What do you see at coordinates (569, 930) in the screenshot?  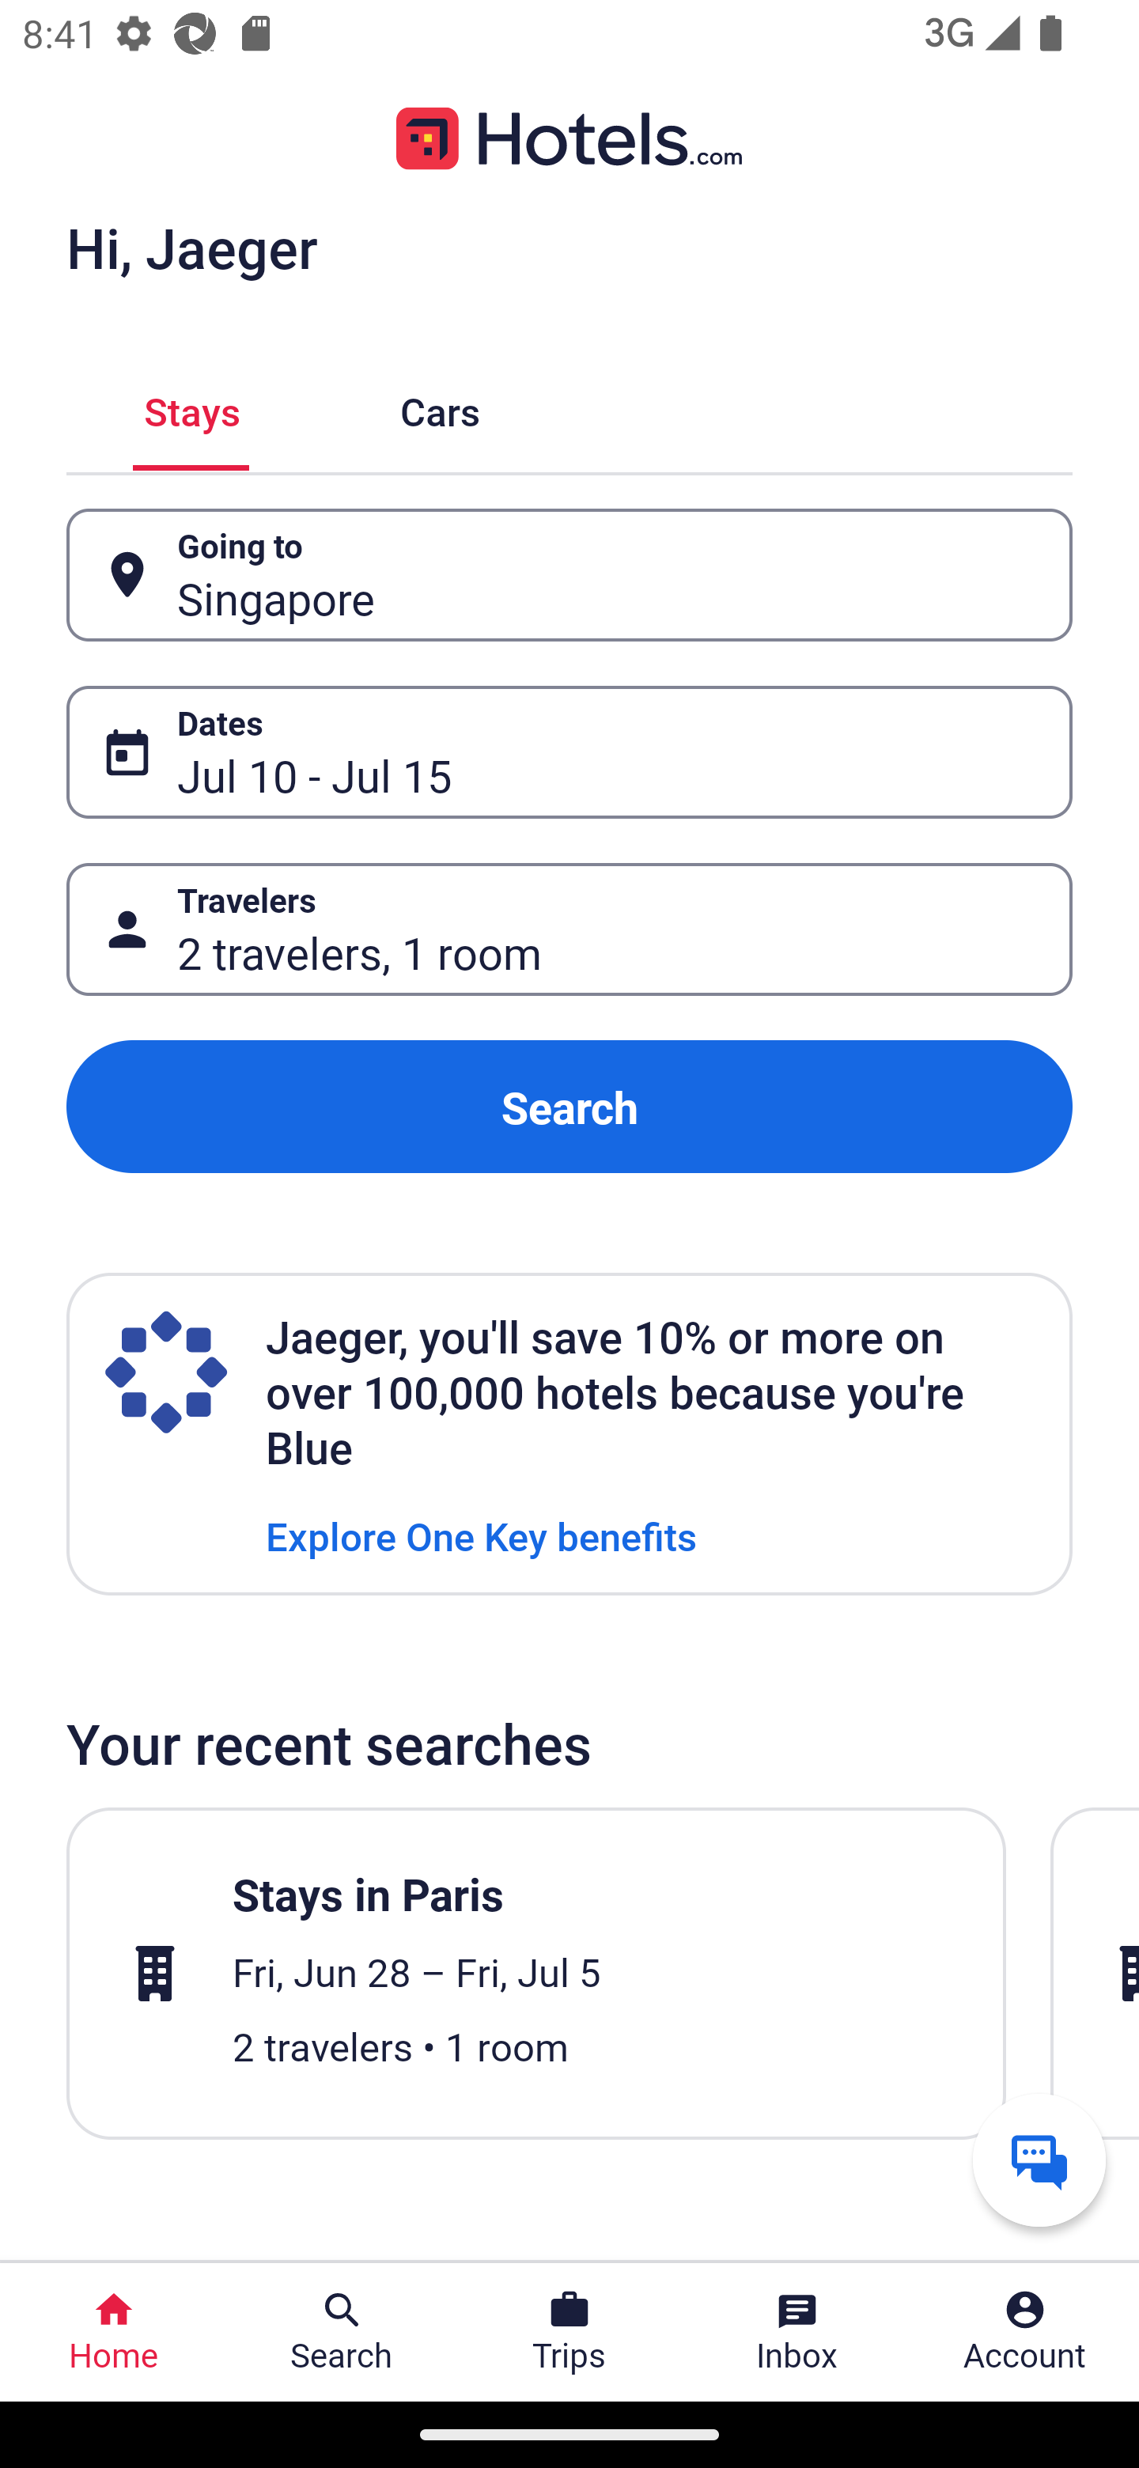 I see `Travelers Button 2 travelers, 1 room` at bounding box center [569, 930].